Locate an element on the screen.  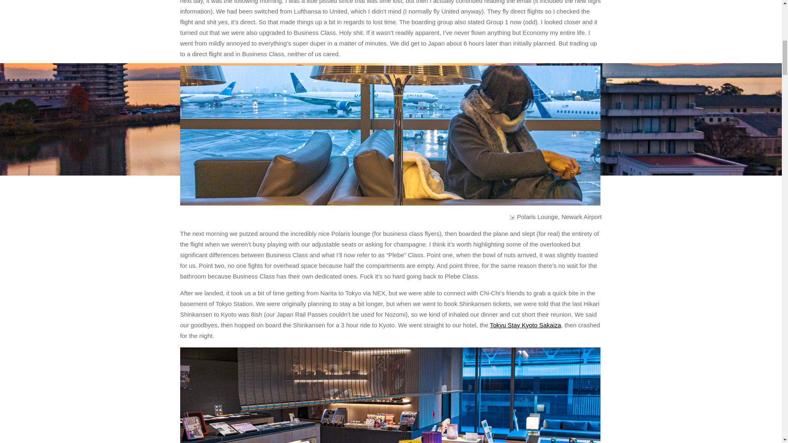
Tokyu Stay Kyoto Sakaiza is located at coordinates (525, 325).